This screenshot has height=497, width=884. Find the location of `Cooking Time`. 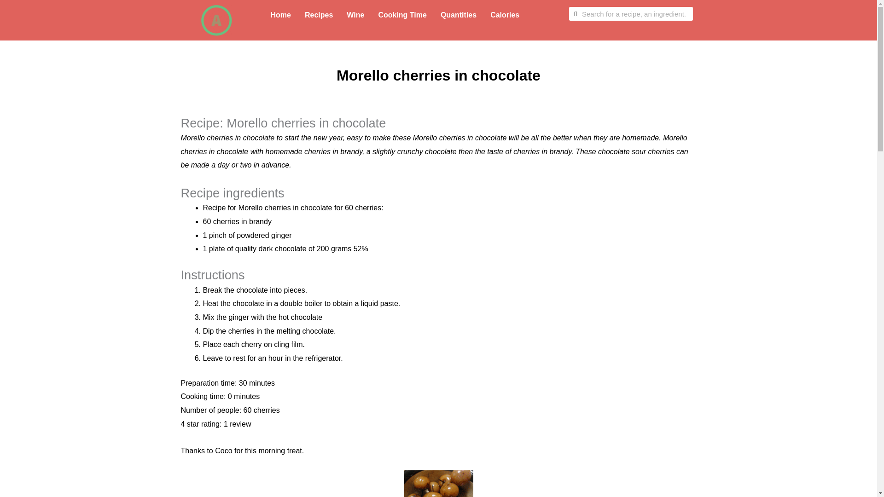

Cooking Time is located at coordinates (402, 15).